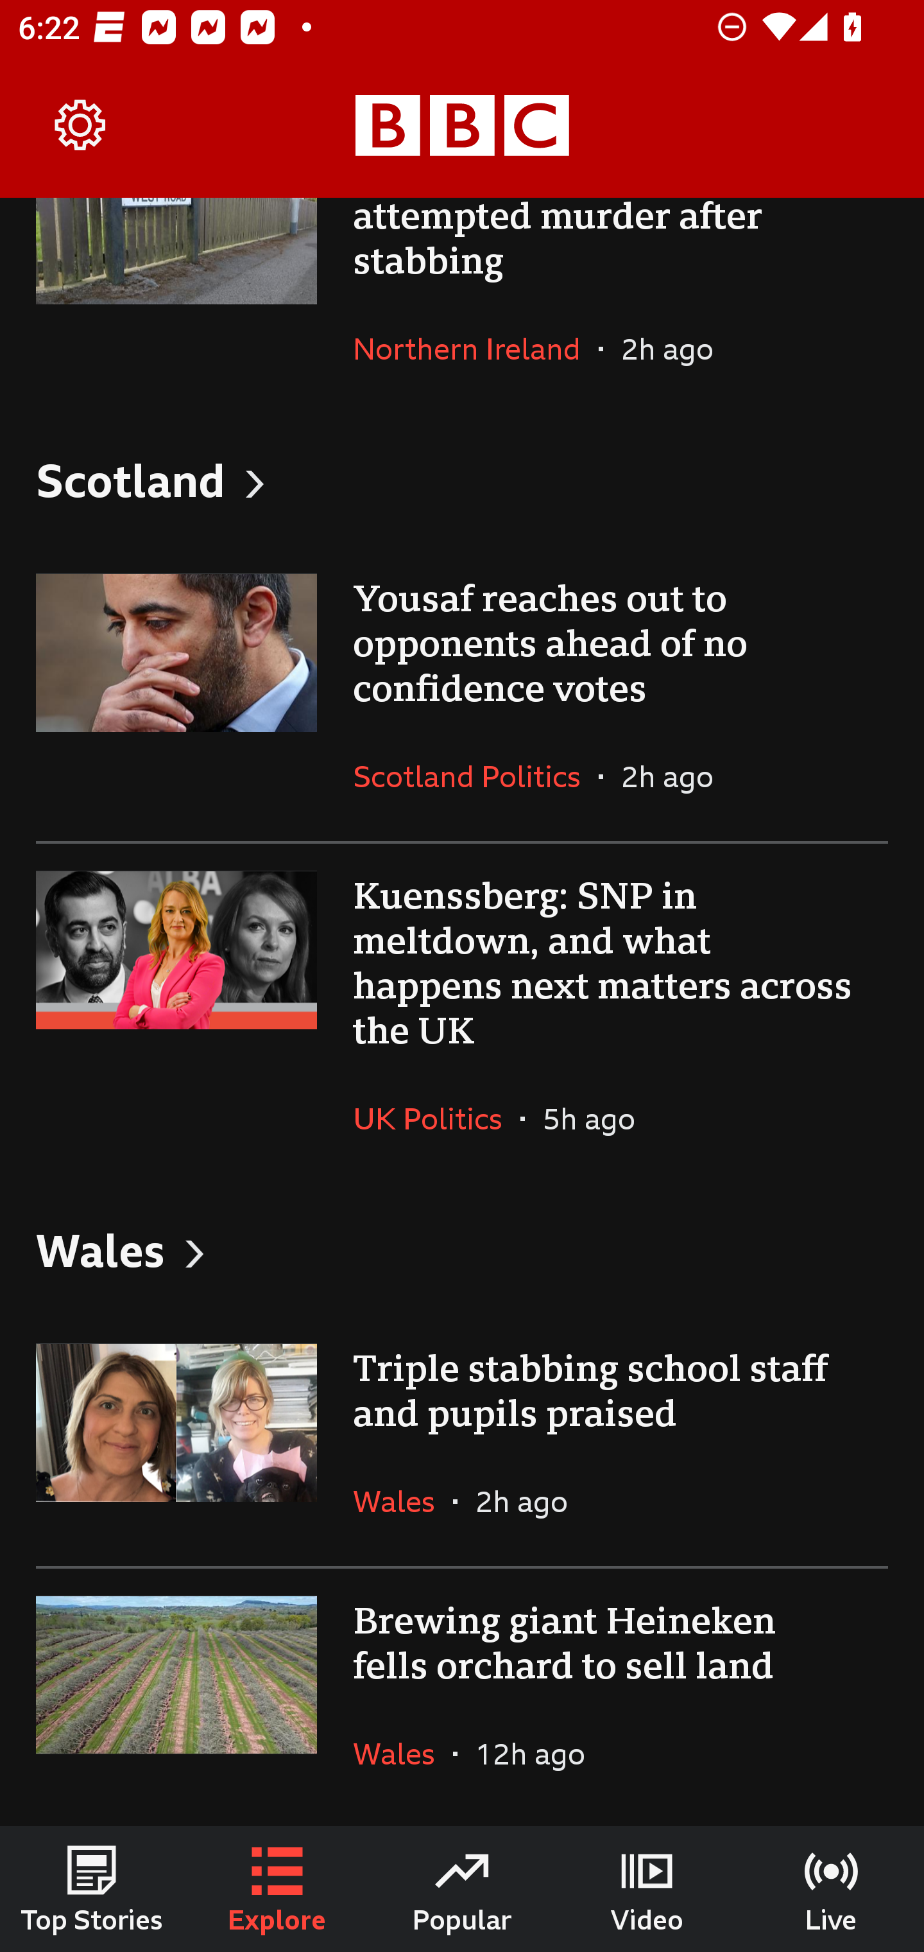 The image size is (924, 1952). I want to click on Northern Ireland In the section Northern Ireland, so click(476, 348).